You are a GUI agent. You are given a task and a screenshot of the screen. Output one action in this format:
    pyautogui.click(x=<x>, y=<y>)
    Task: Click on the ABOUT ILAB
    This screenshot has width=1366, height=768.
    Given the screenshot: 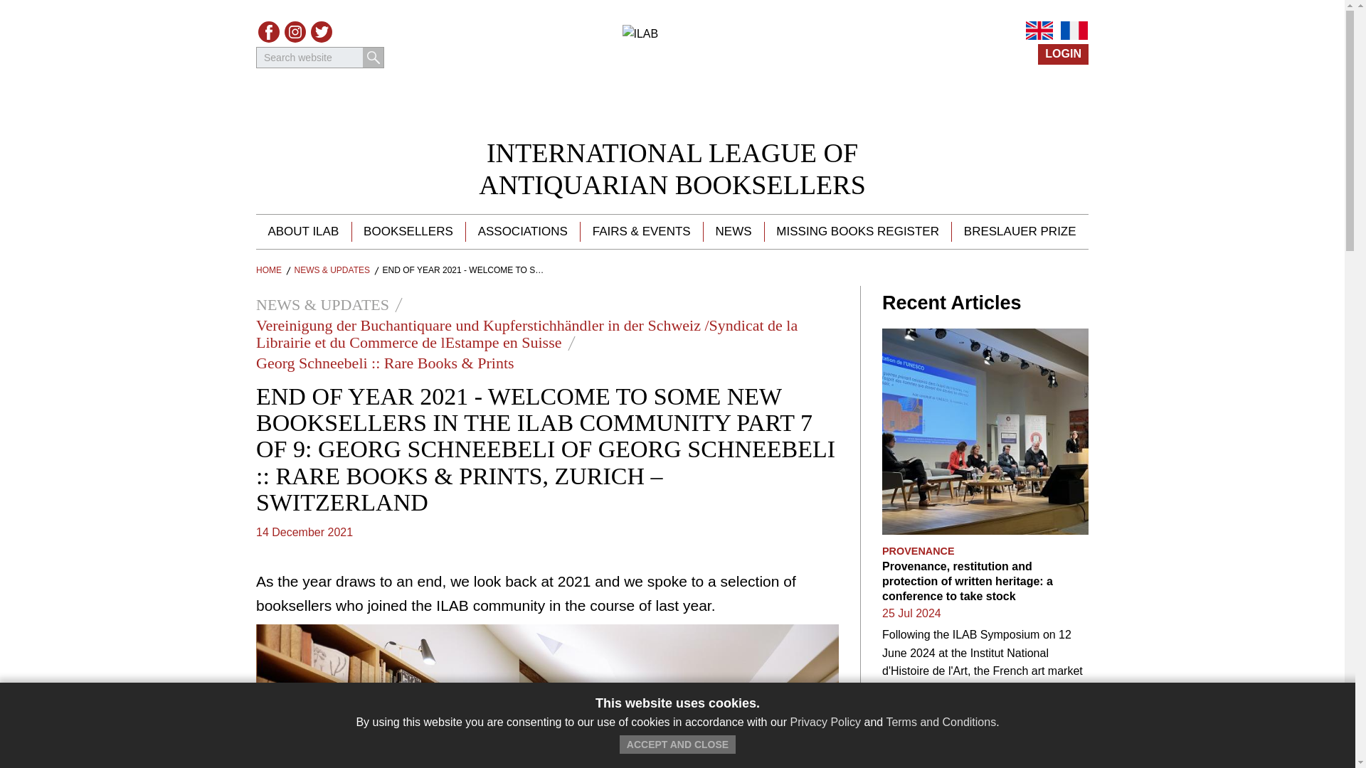 What is the action you would take?
    pyautogui.click(x=941, y=721)
    